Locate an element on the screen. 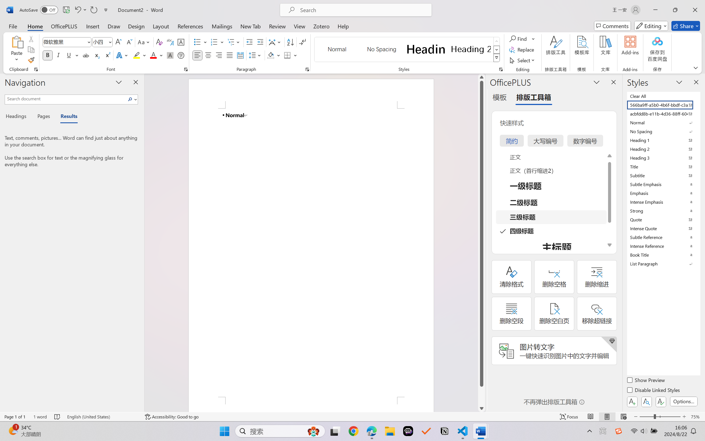  Align Right is located at coordinates (219, 55).